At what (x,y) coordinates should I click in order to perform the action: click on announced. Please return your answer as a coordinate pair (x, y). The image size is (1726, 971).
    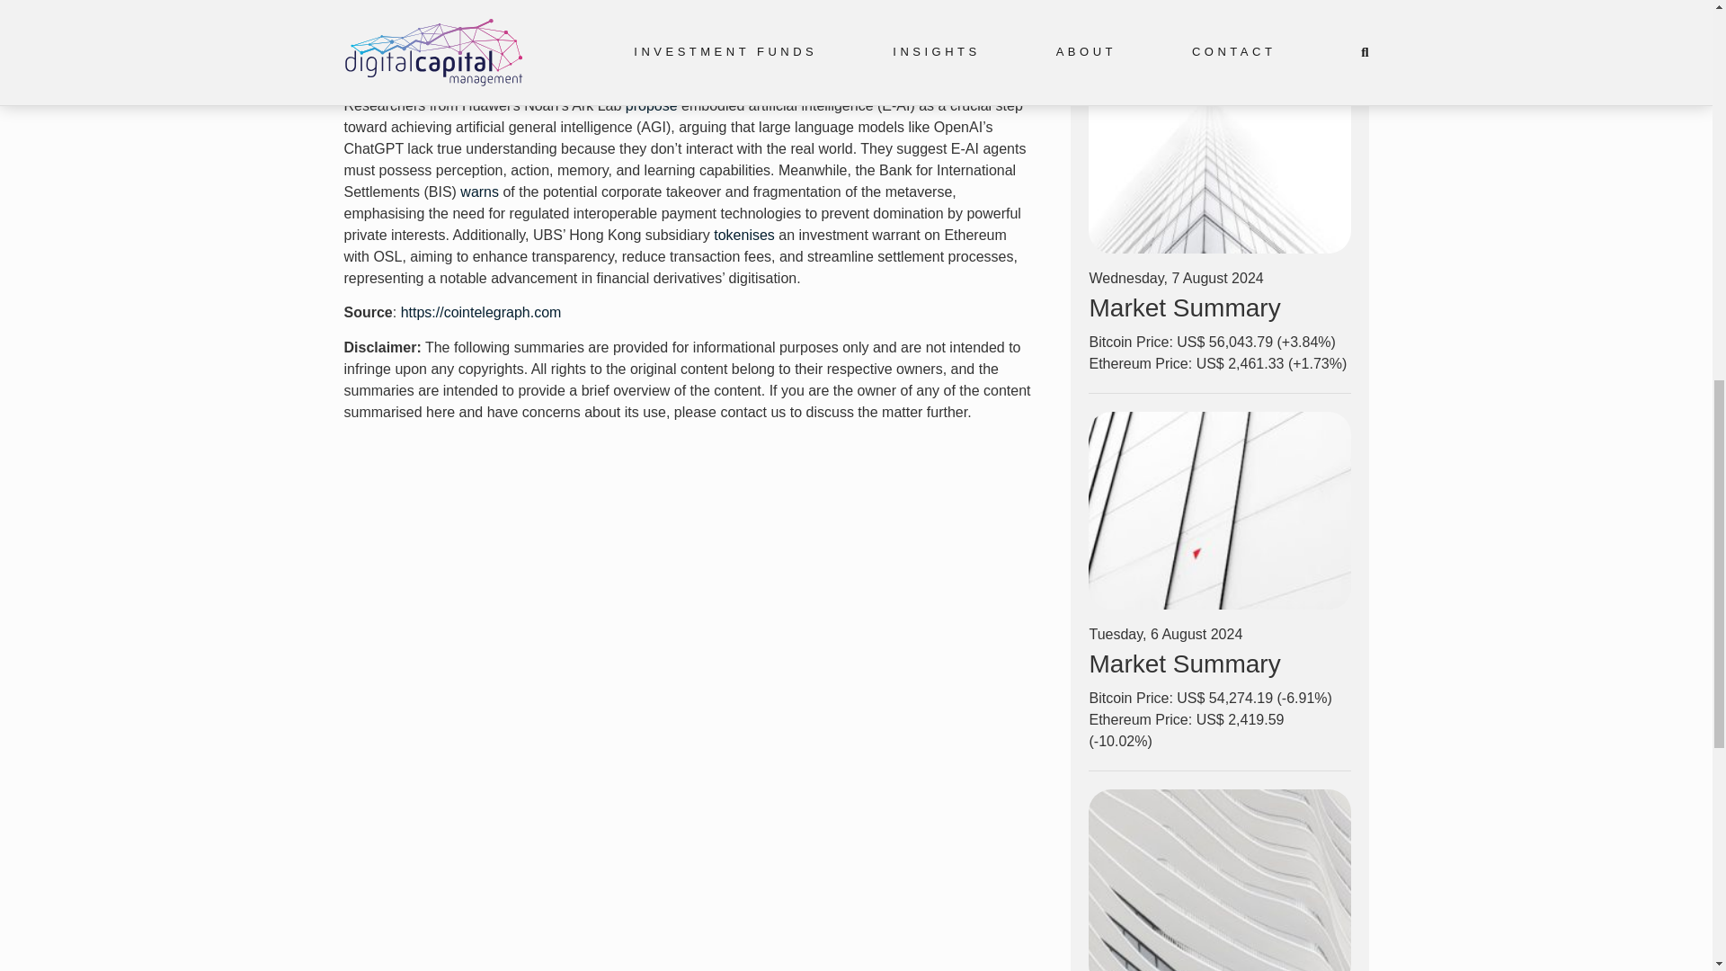
    Looking at the image, I should click on (697, 27).